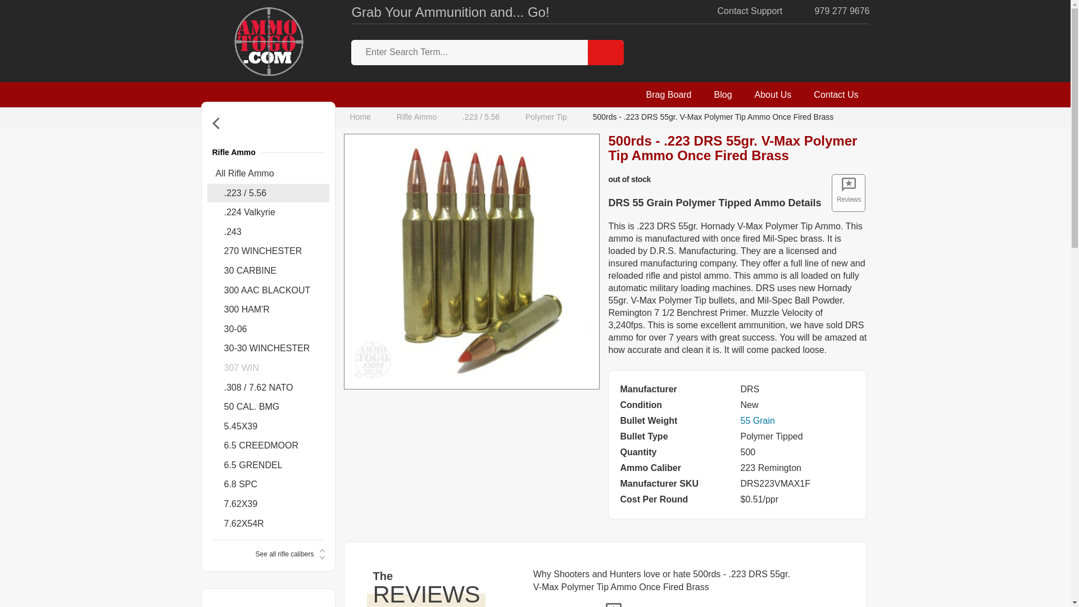  I want to click on Home, so click(362, 117).